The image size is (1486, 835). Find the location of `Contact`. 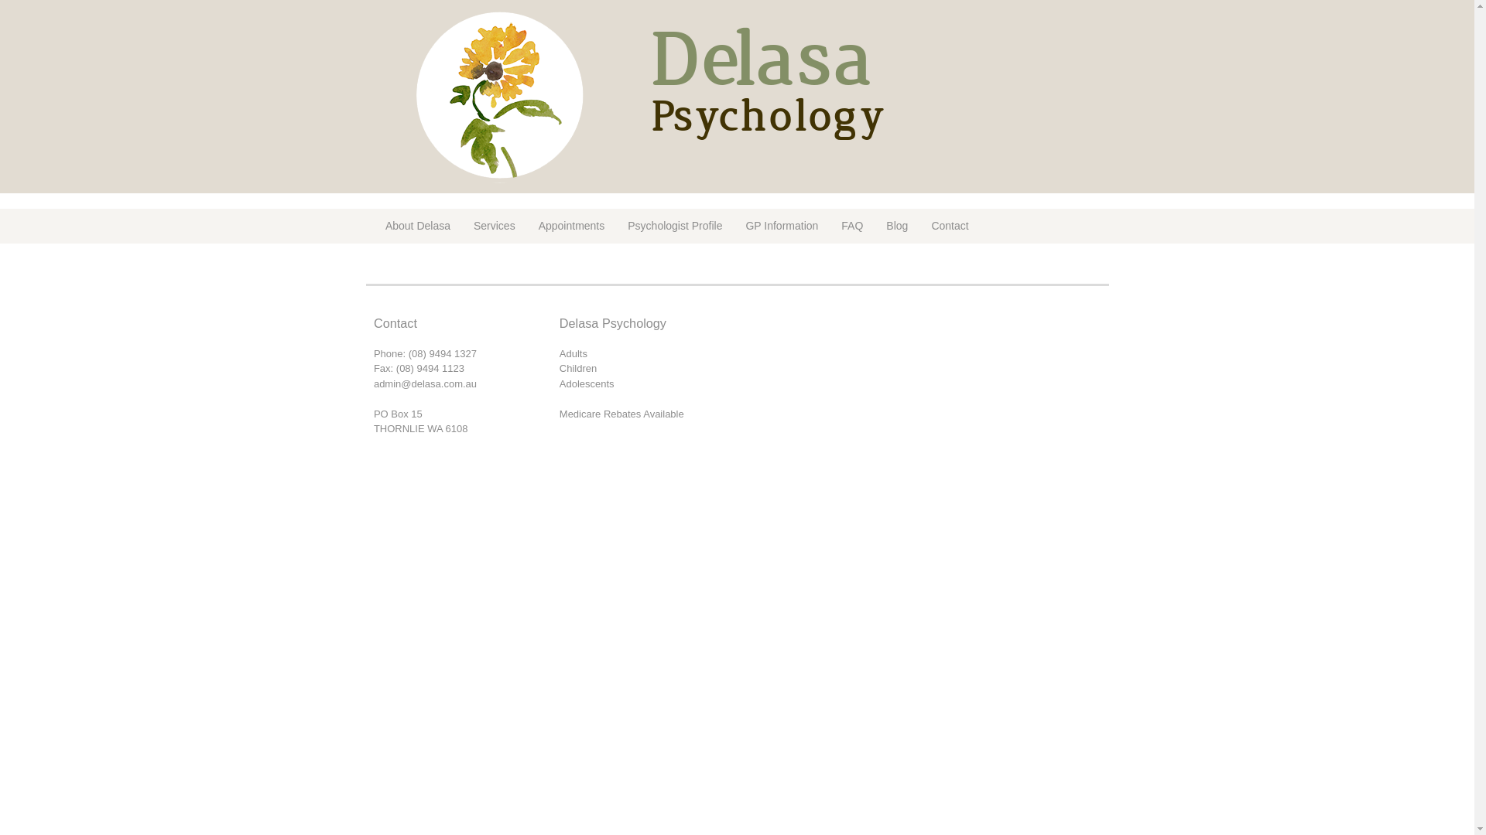

Contact is located at coordinates (950, 226).